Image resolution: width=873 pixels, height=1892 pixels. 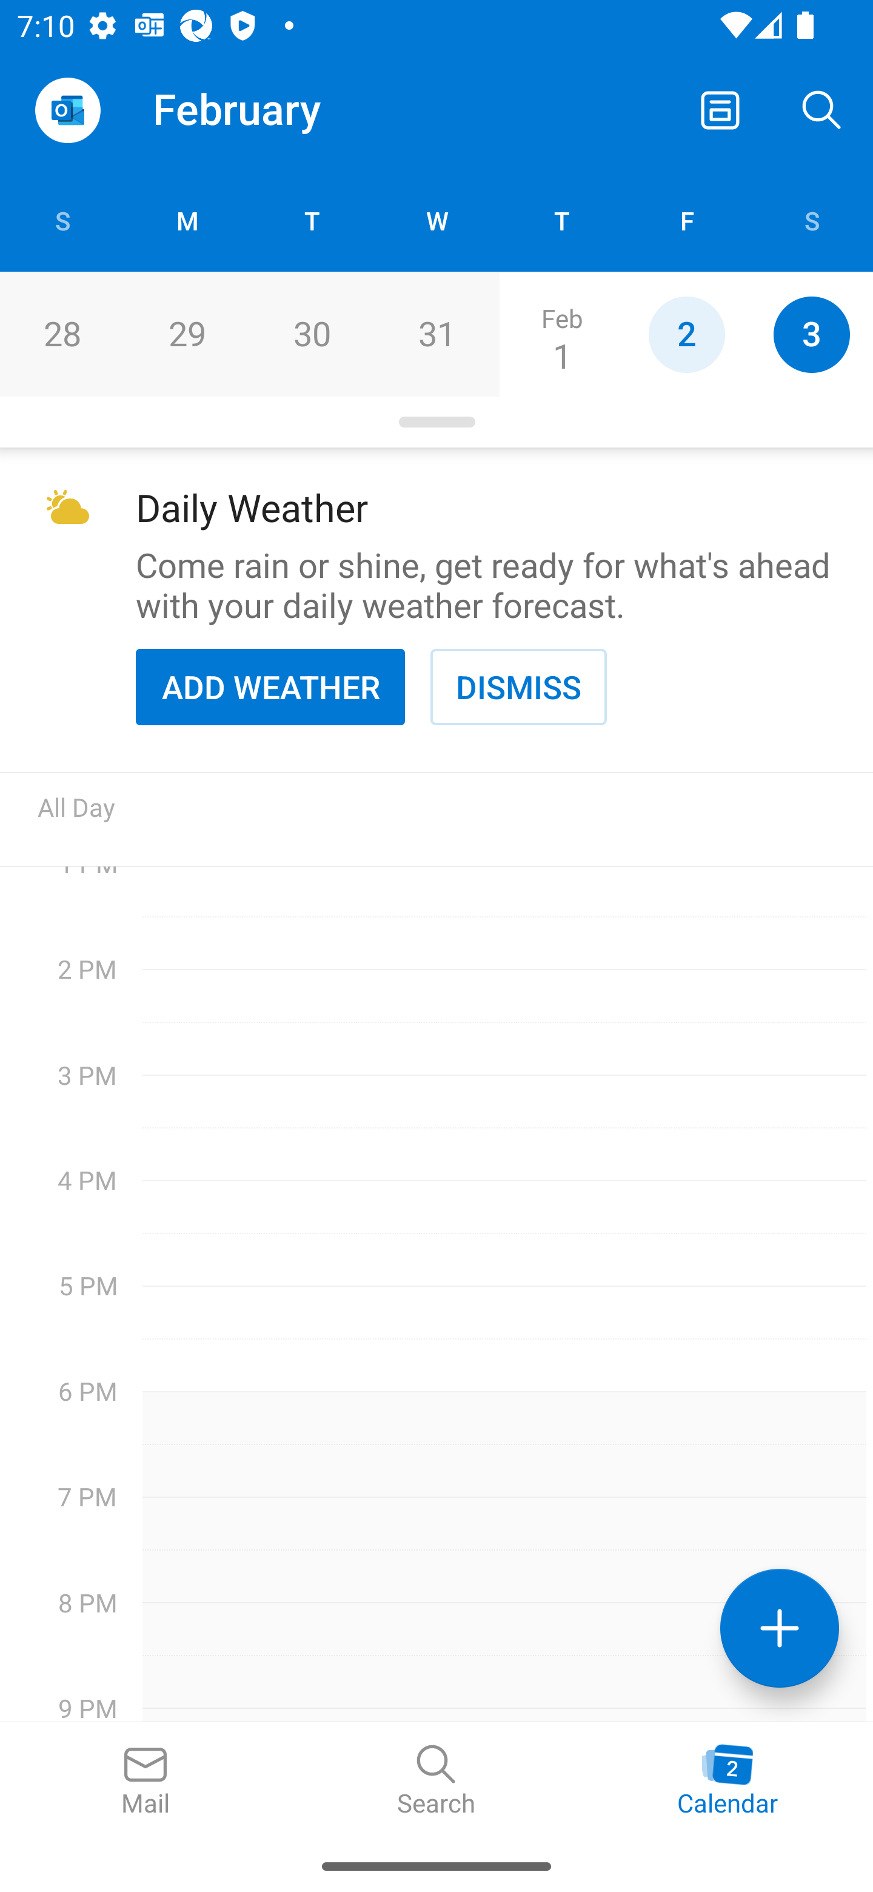 What do you see at coordinates (62, 335) in the screenshot?
I see `28 Sunday, January 28` at bounding box center [62, 335].